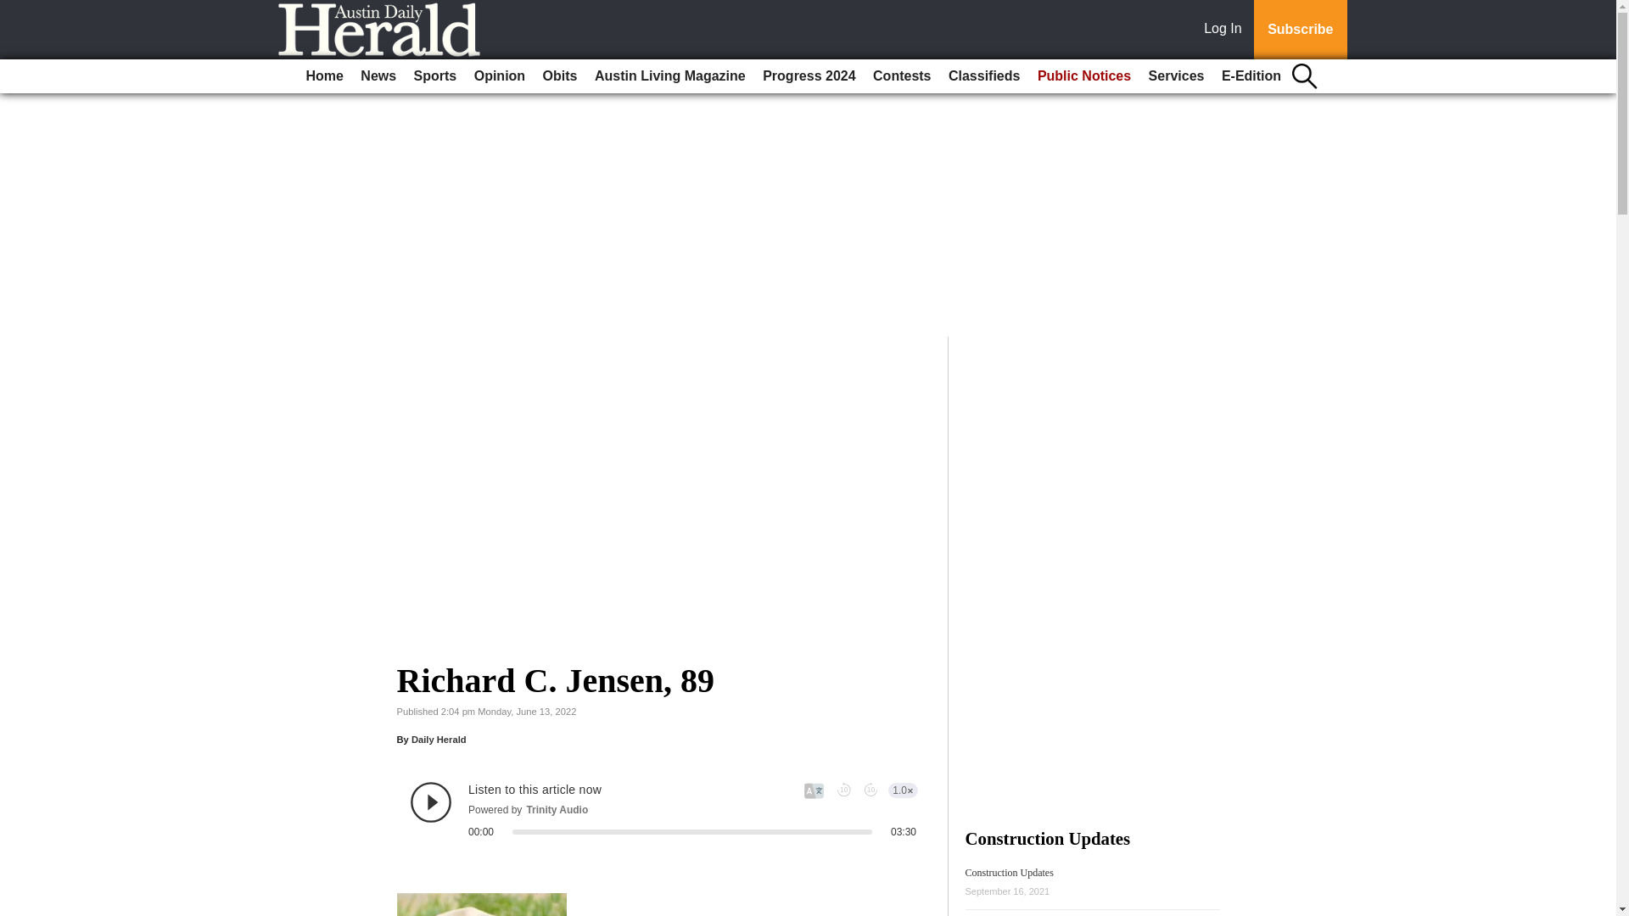  What do you see at coordinates (324, 76) in the screenshot?
I see `Home` at bounding box center [324, 76].